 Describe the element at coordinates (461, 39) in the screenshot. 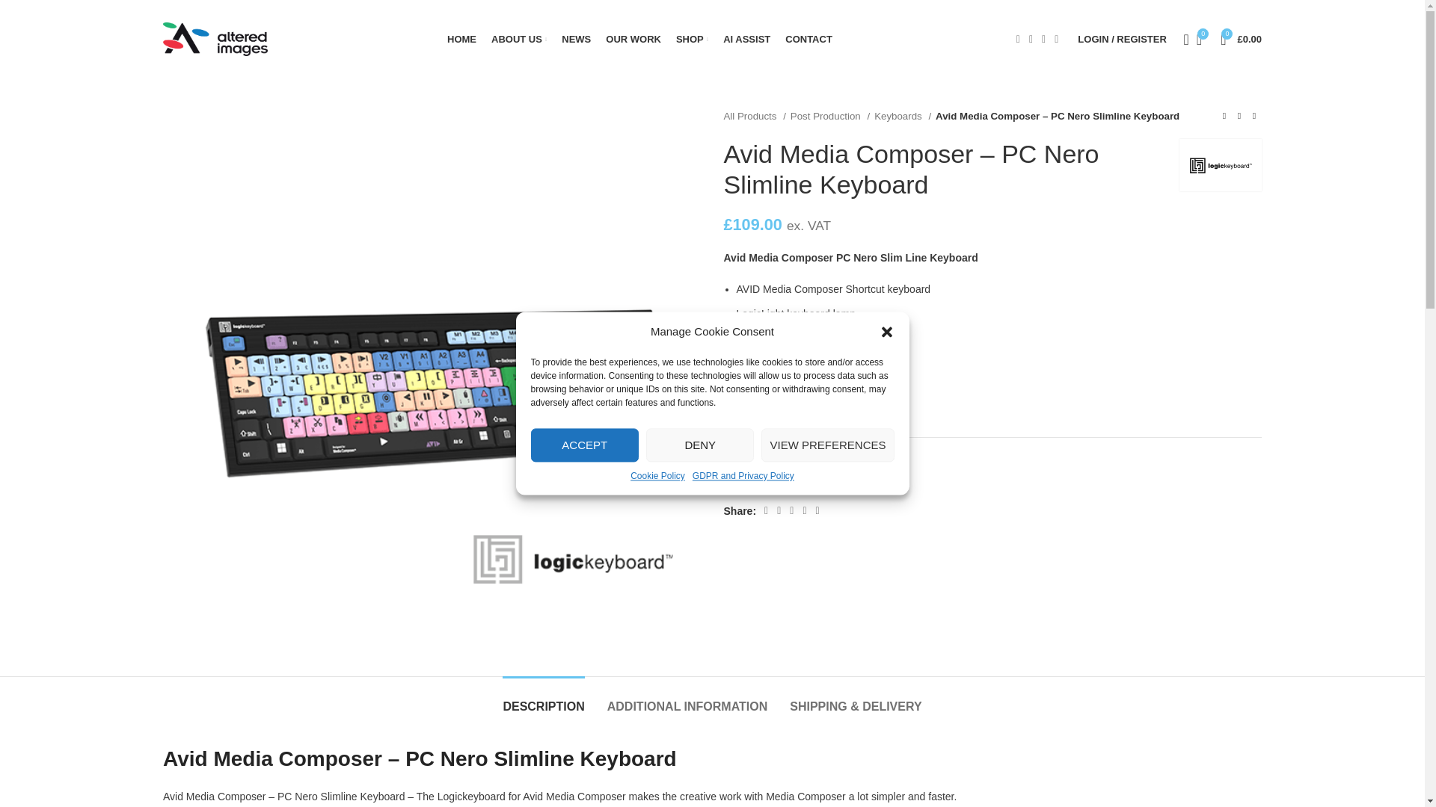

I see `HOME` at that location.